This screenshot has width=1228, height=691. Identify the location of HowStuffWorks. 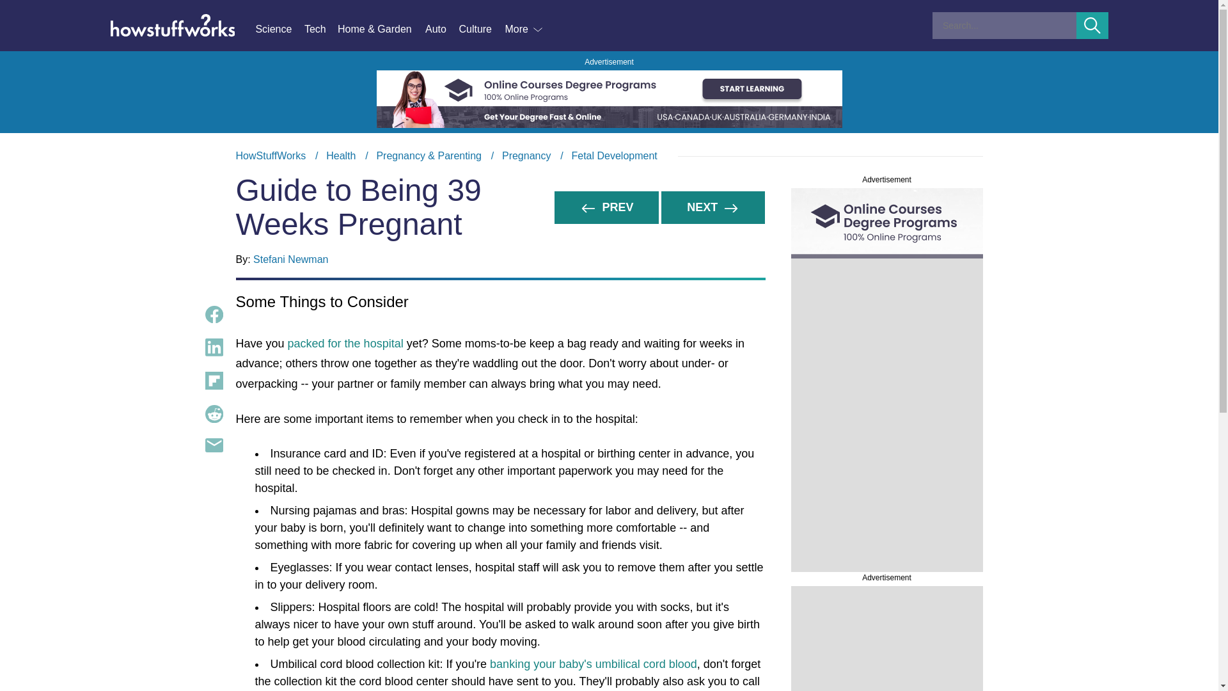
(271, 155).